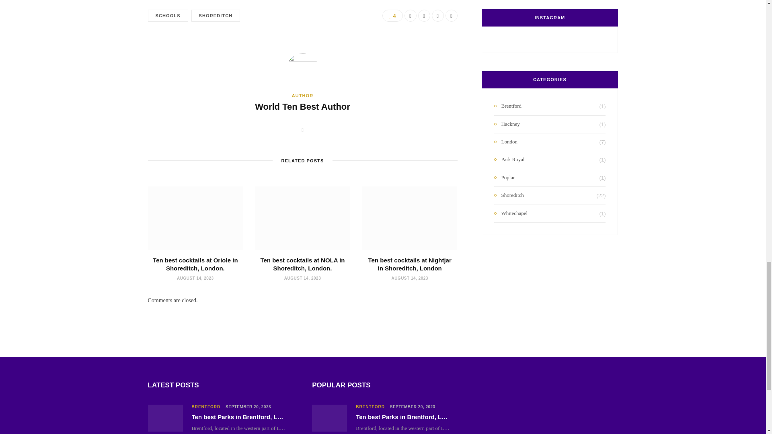  What do you see at coordinates (302, 107) in the screenshot?
I see `World Ten Best Author` at bounding box center [302, 107].